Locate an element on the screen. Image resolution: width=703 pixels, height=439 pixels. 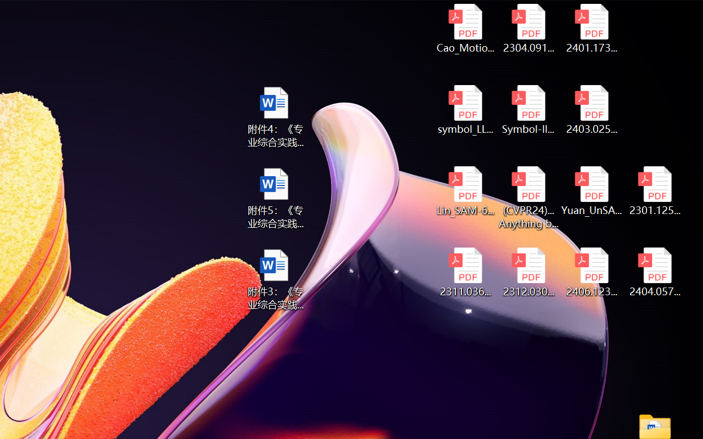
2301.12597v3.pdf is located at coordinates (655, 191).